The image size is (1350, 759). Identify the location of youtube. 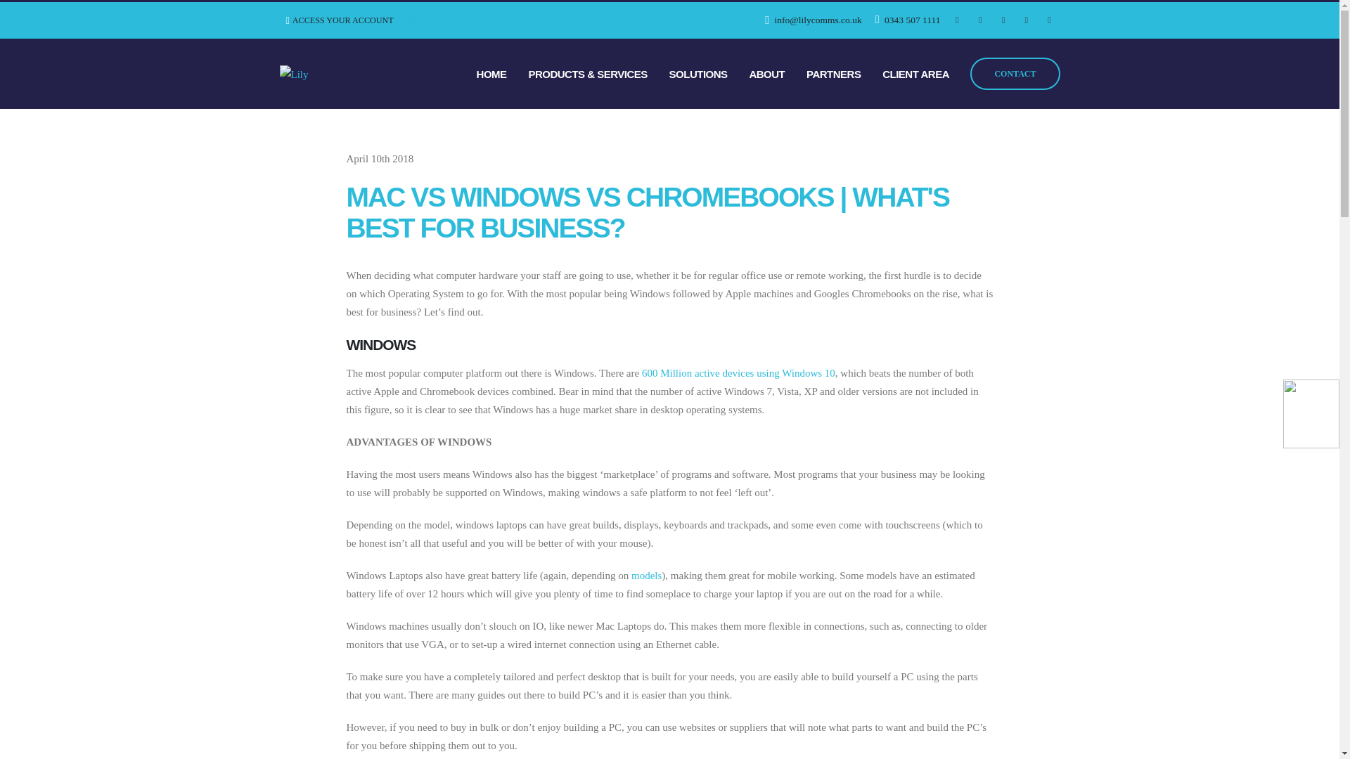
(1049, 20).